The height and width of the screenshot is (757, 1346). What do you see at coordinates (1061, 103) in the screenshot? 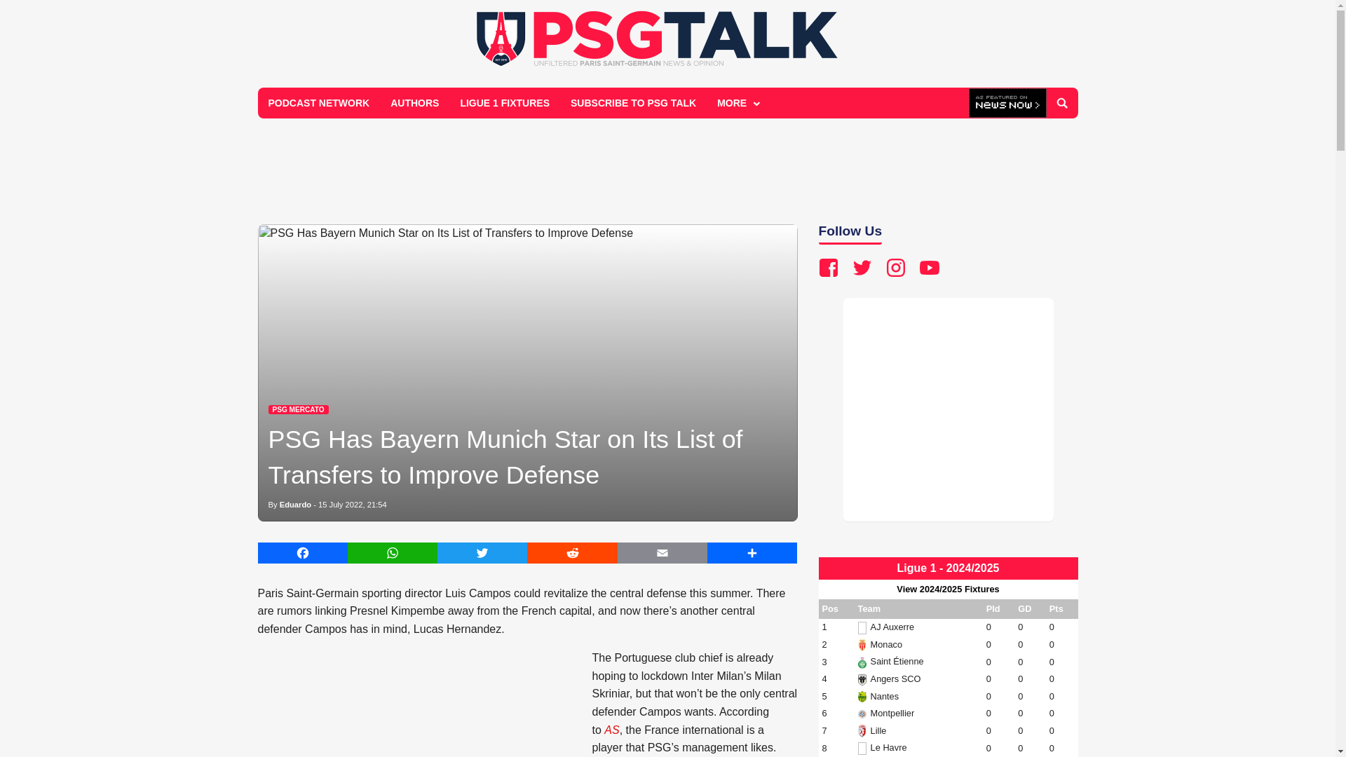
I see `Search` at bounding box center [1061, 103].